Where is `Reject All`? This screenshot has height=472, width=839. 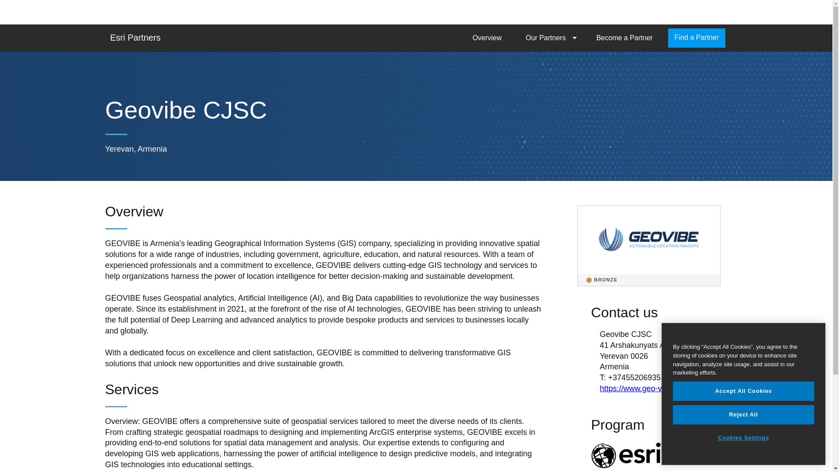
Reject All is located at coordinates (743, 414).